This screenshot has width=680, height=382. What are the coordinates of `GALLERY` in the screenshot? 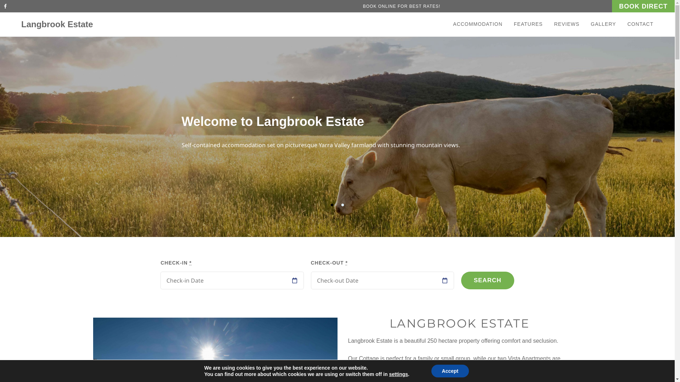 It's located at (603, 24).